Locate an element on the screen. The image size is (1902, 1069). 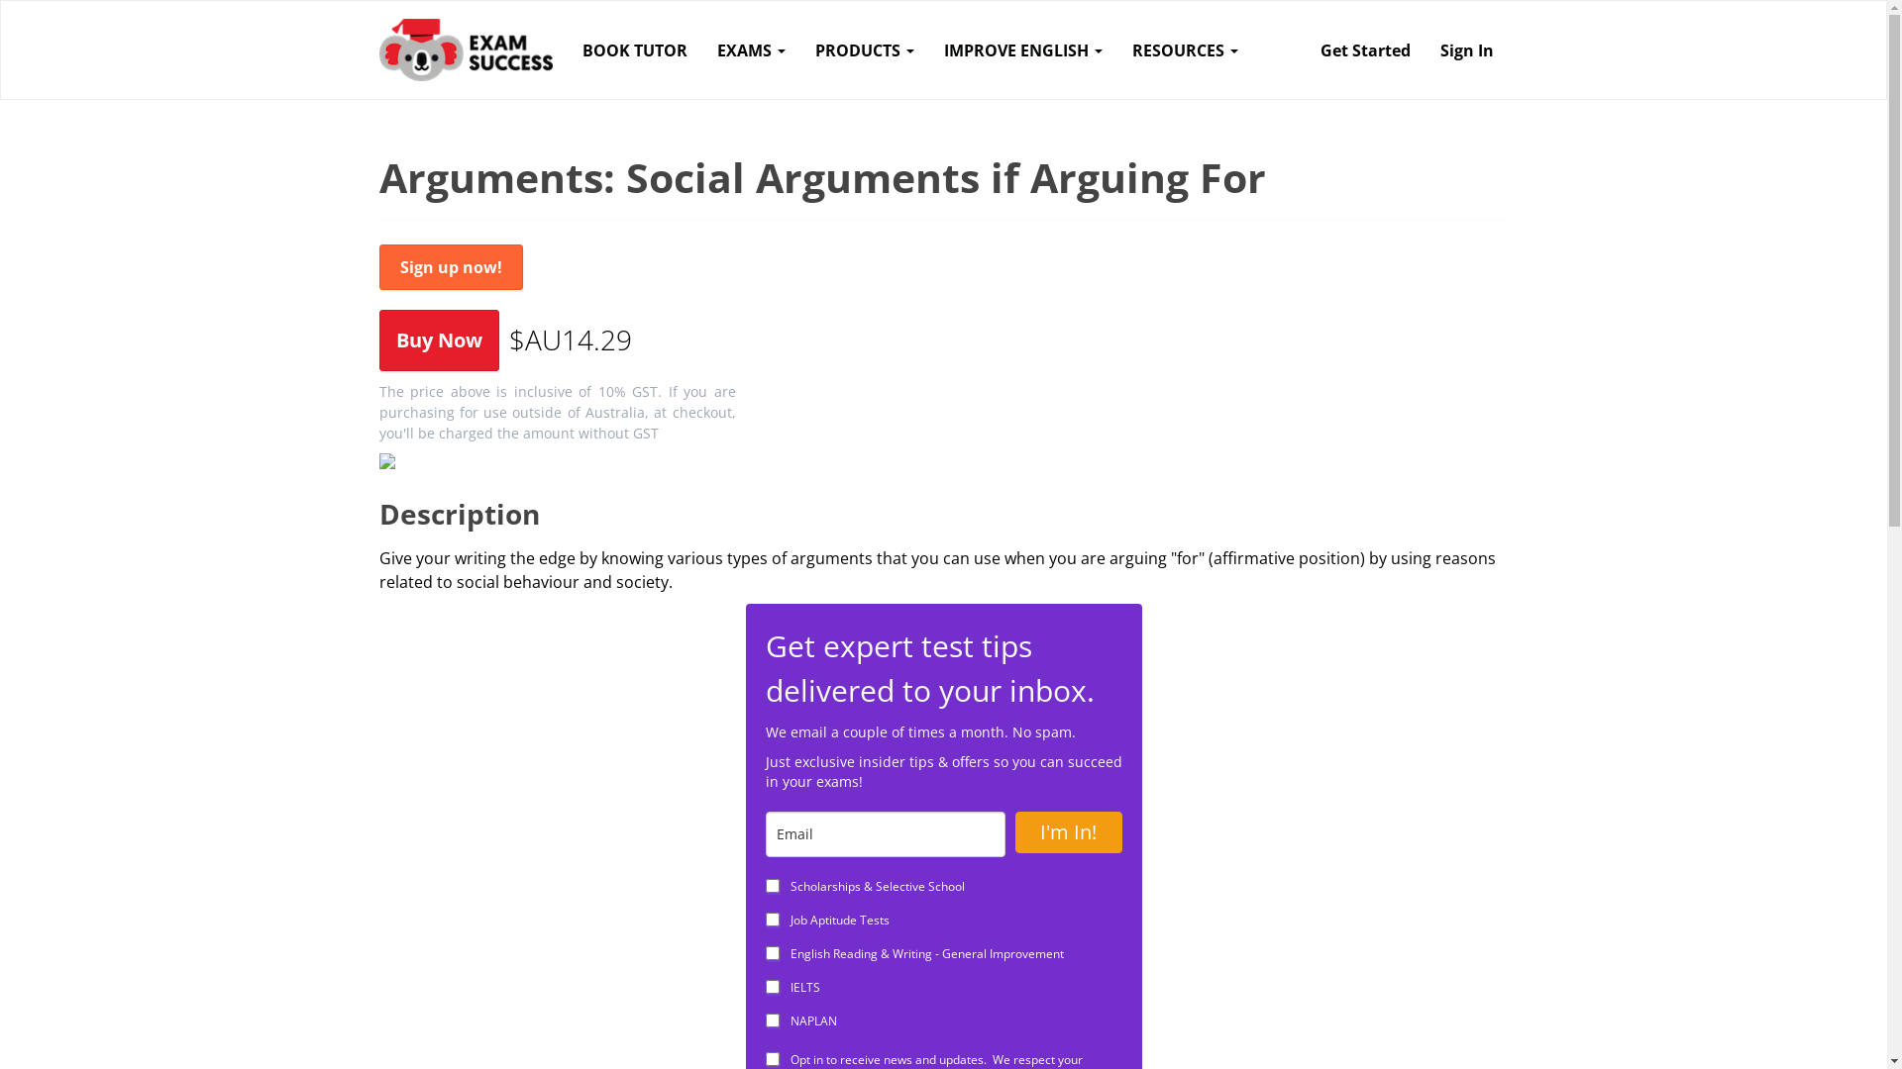
EXAMS is located at coordinates (751, 49).